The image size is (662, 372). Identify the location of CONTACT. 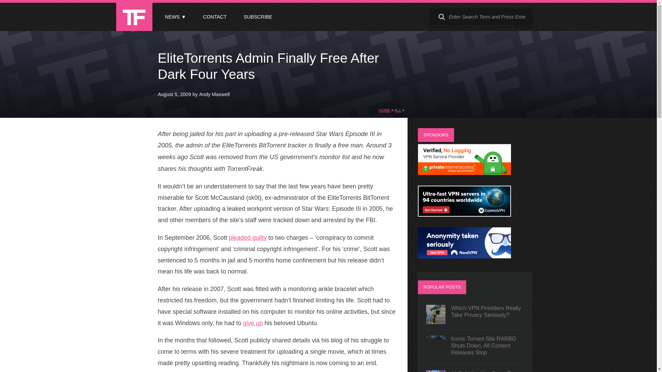
(214, 17).